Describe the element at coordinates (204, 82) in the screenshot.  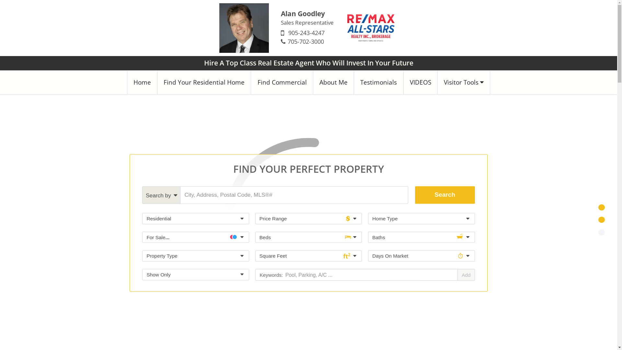
I see `Find Your Residential Home` at that location.